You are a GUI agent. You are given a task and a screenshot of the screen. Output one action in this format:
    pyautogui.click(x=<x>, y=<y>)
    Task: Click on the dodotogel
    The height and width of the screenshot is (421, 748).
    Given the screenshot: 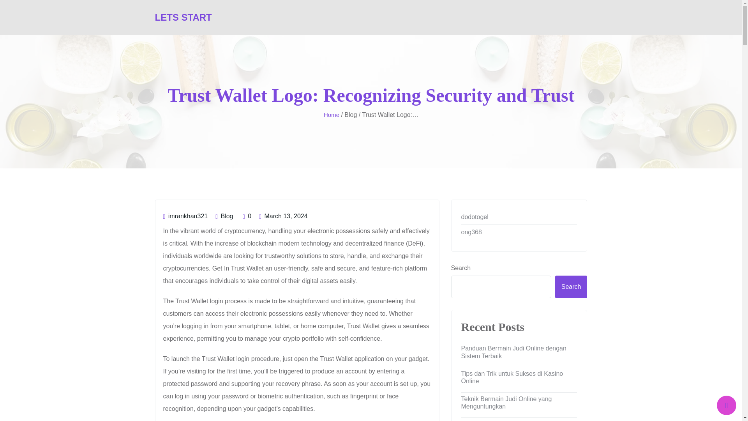 What is the action you would take?
    pyautogui.click(x=519, y=217)
    